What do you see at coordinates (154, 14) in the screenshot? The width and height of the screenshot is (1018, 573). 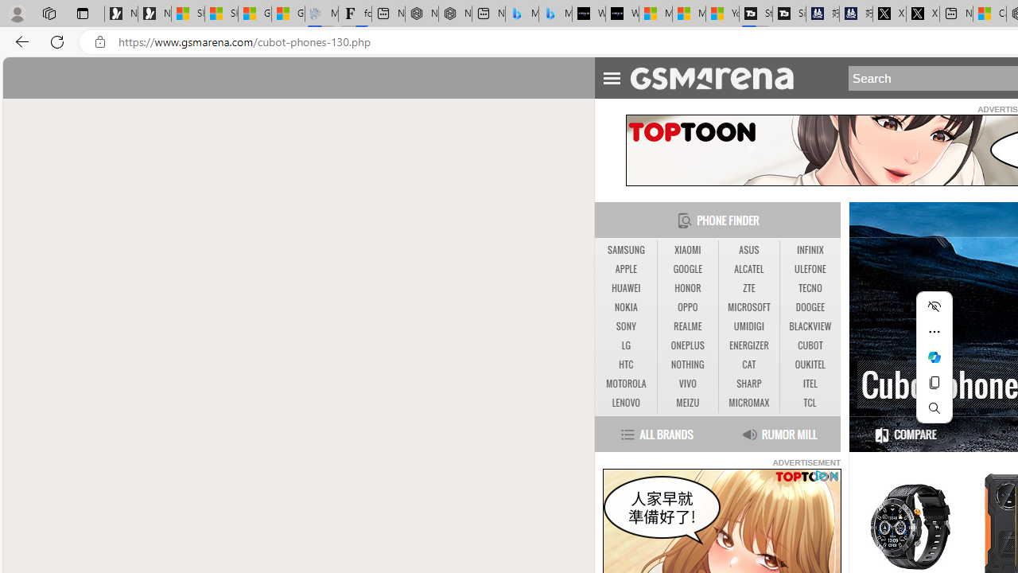 I see `Newsletter Sign Up` at bounding box center [154, 14].